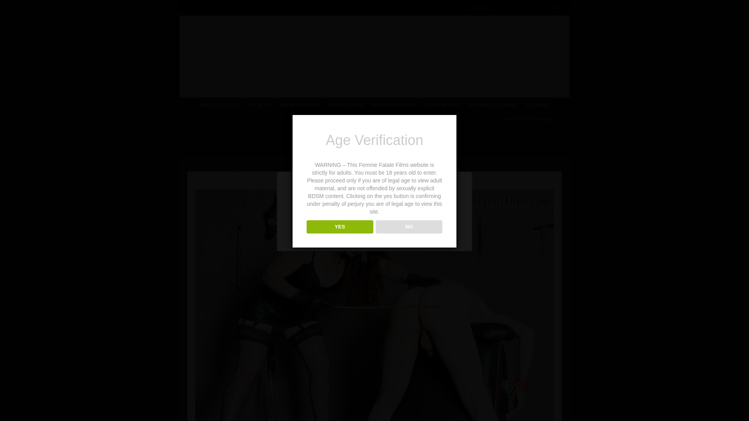 The height and width of the screenshot is (421, 749). What do you see at coordinates (259, 104) in the screenshot?
I see `FFF NEWS` at bounding box center [259, 104].